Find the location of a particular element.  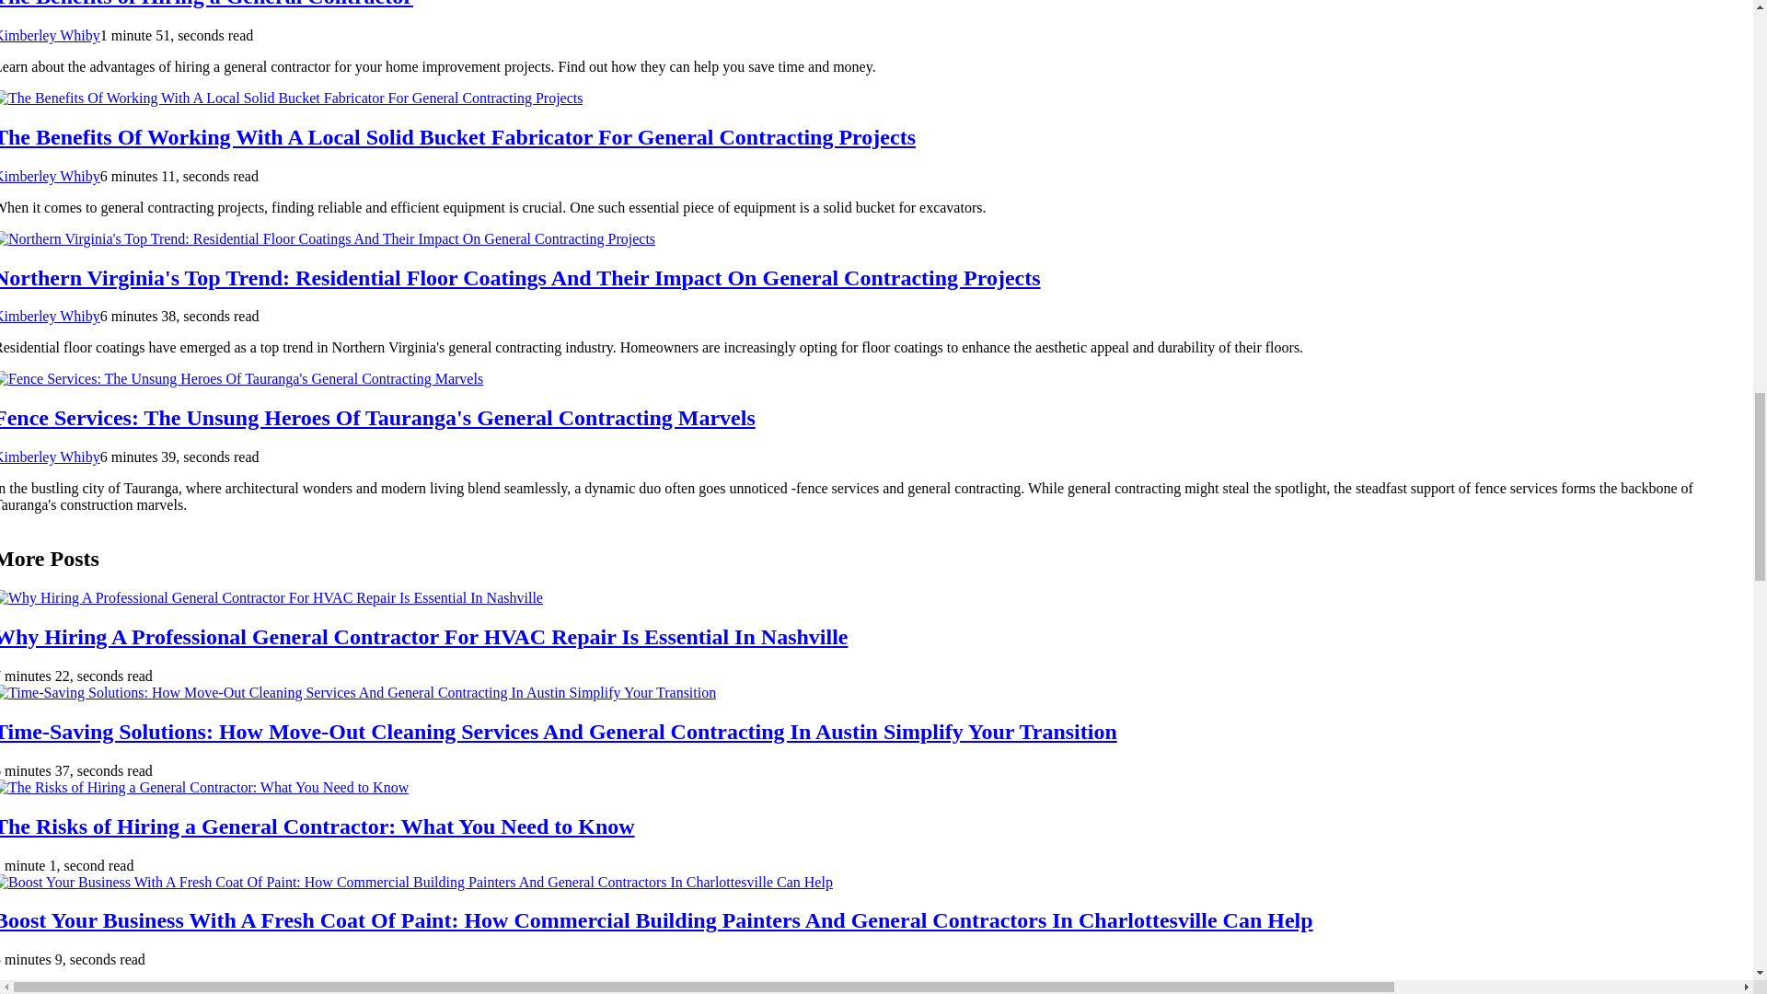

Posts by Kimberley Whiby is located at coordinates (50, 175).